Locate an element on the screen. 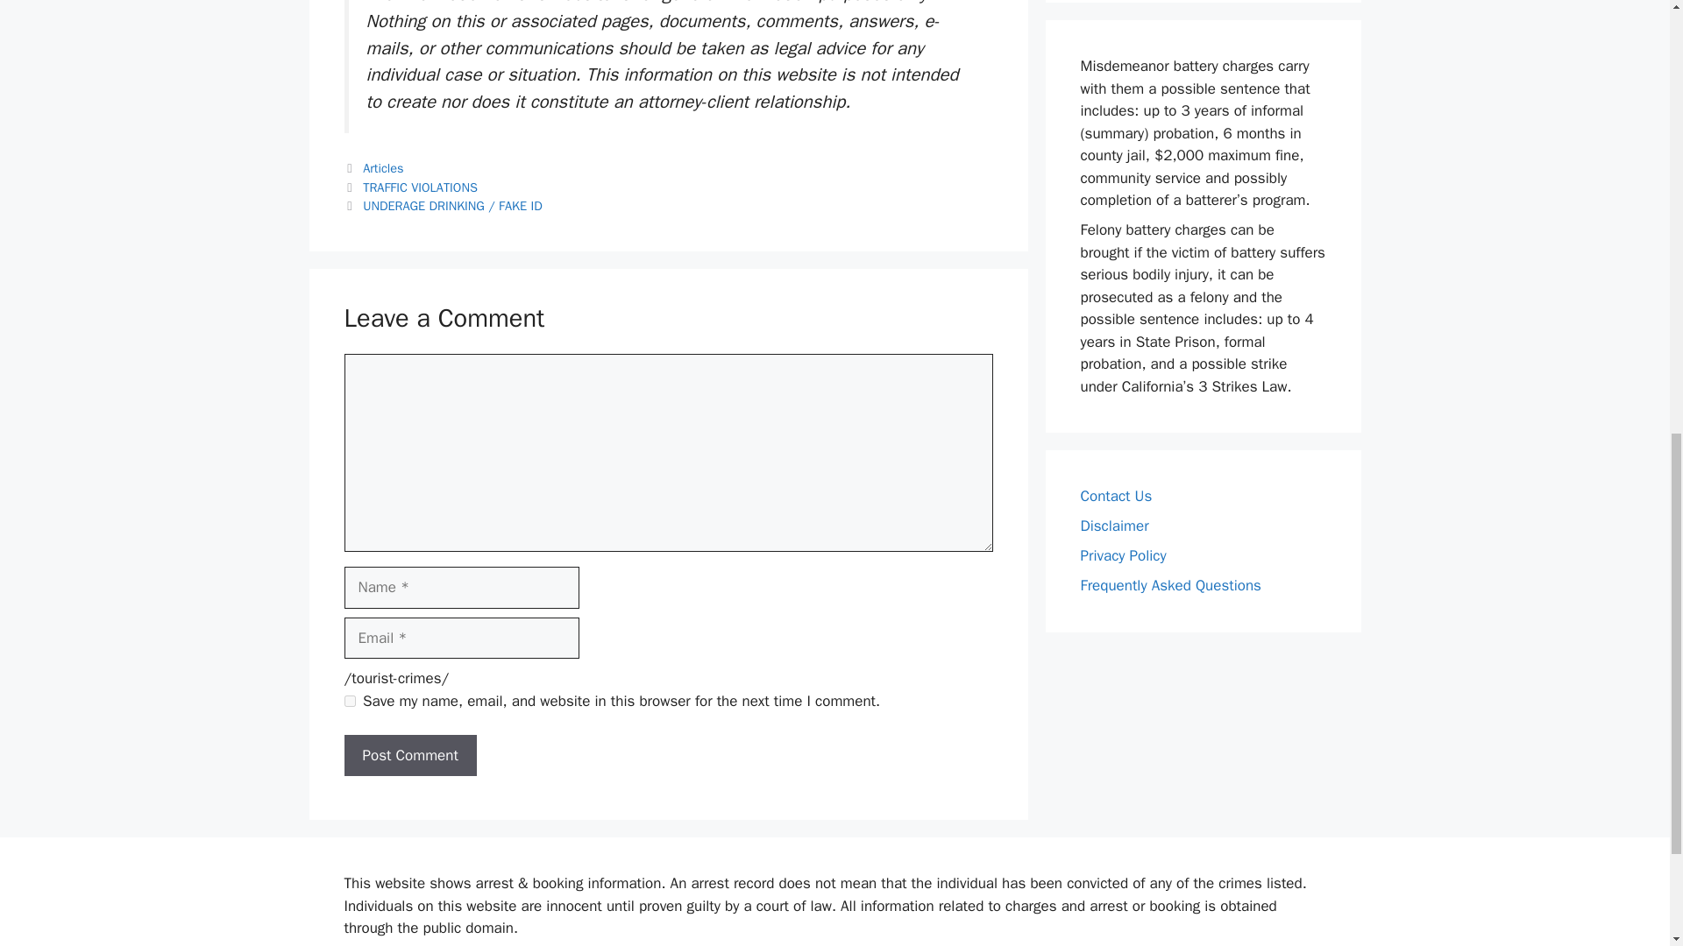 Image resolution: width=1683 pixels, height=946 pixels. Previous is located at coordinates (409, 187).